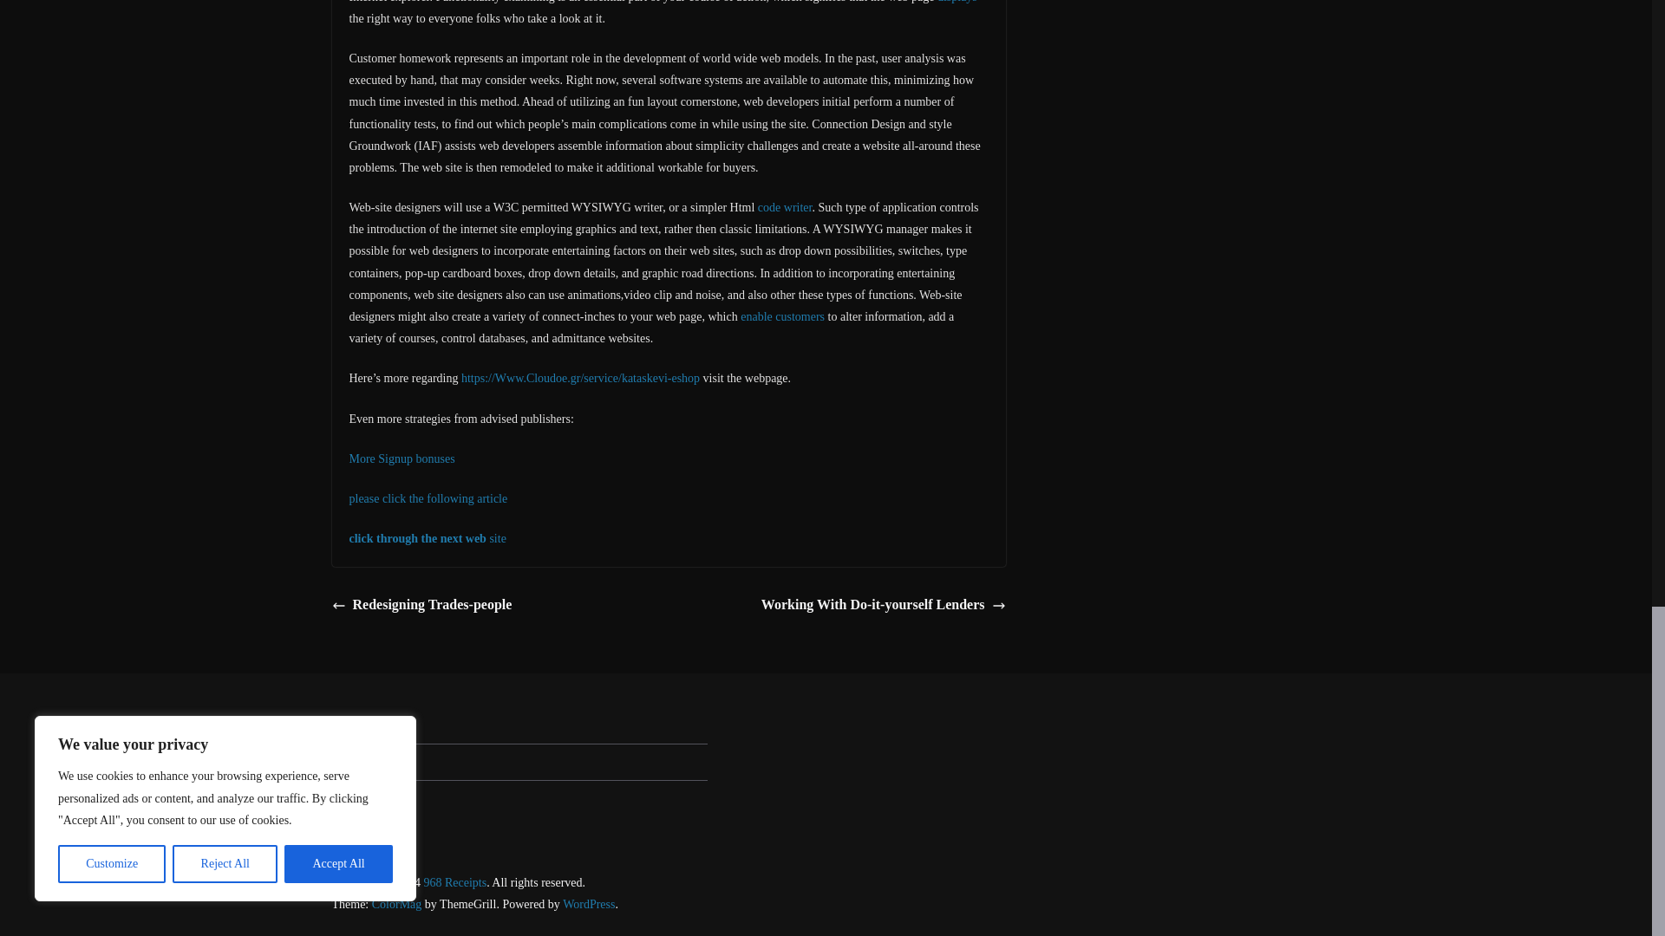  I want to click on enable customers, so click(782, 315).